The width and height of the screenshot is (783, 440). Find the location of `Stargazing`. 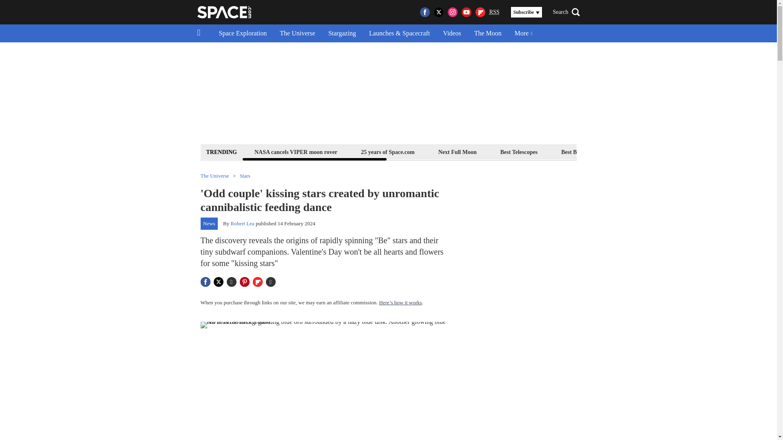

Stargazing is located at coordinates (342, 33).